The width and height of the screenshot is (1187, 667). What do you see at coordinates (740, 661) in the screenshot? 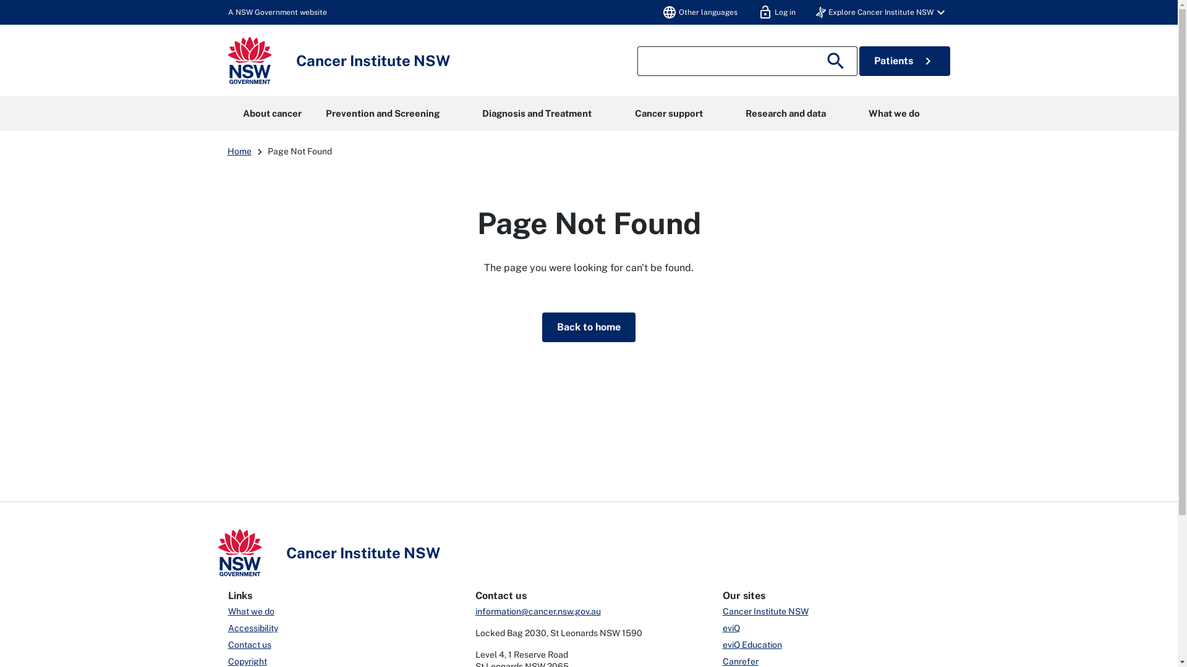
I see `Canrefer` at bounding box center [740, 661].